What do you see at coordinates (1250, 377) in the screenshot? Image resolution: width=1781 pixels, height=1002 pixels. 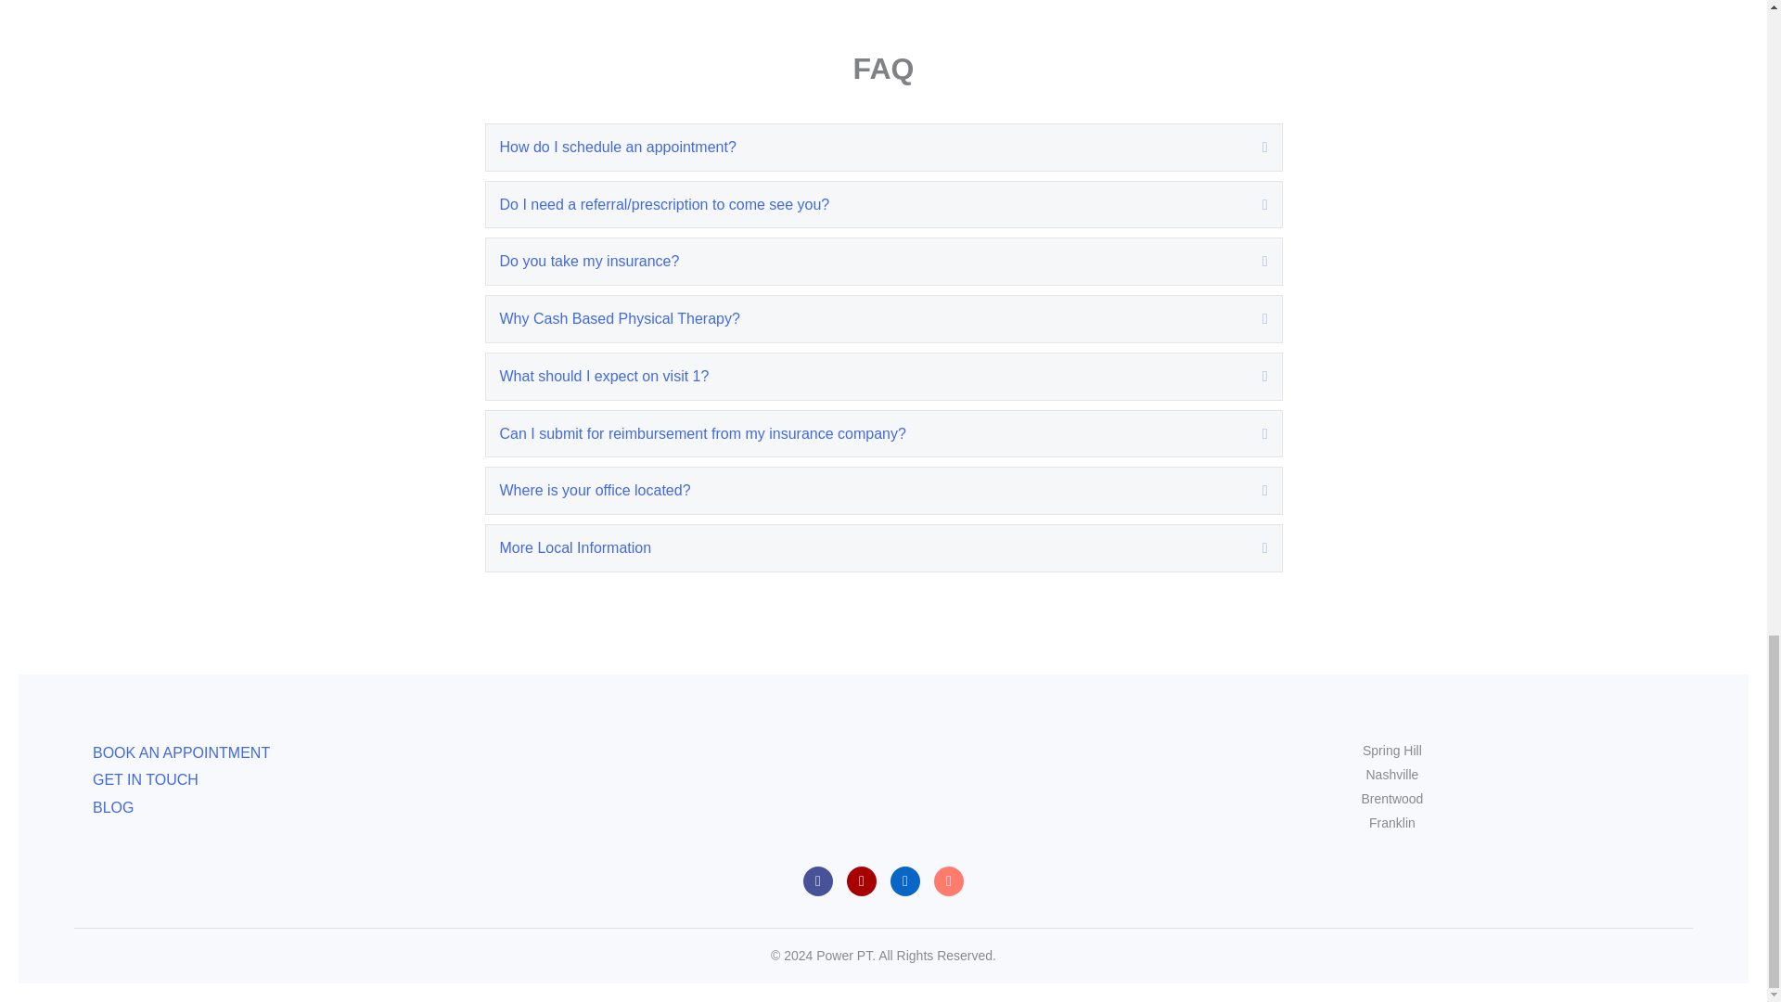 I see `Expand` at bounding box center [1250, 377].